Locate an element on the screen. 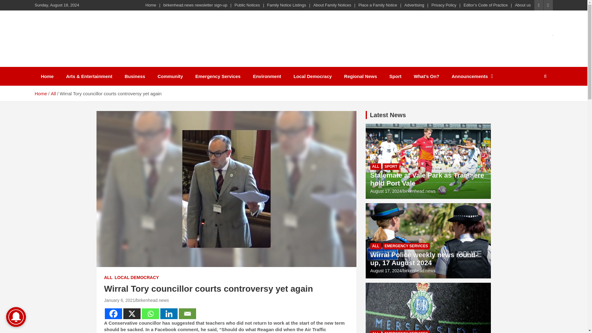 The width and height of the screenshot is (592, 333). Local Democracy is located at coordinates (313, 76).